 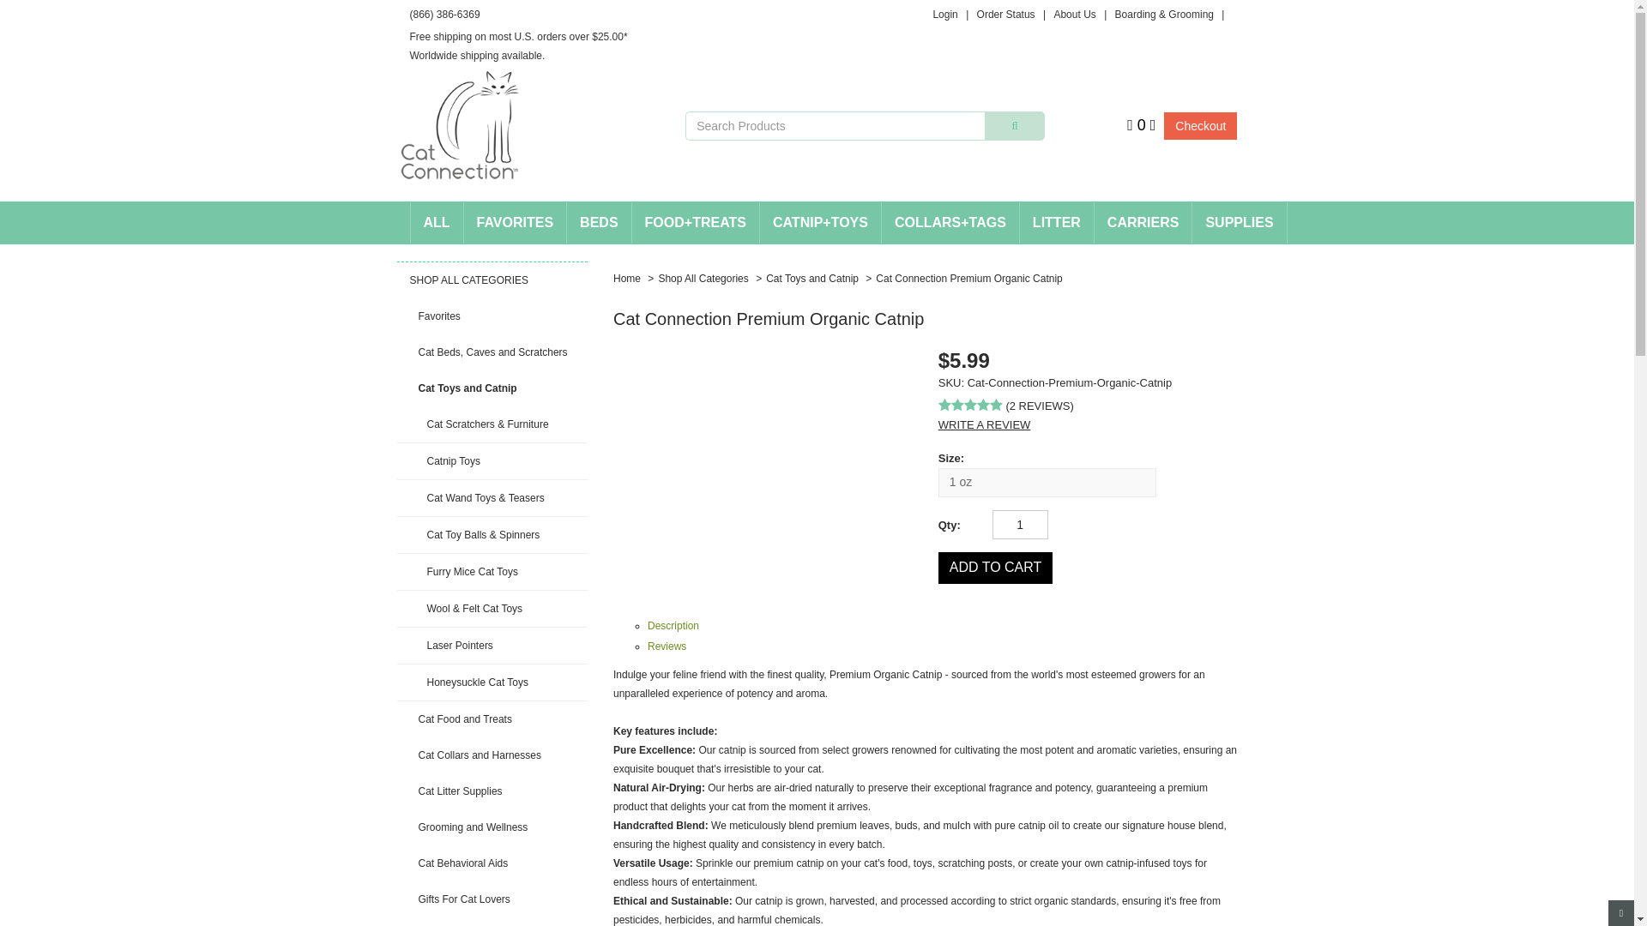 What do you see at coordinates (944, 14) in the screenshot?
I see `Login` at bounding box center [944, 14].